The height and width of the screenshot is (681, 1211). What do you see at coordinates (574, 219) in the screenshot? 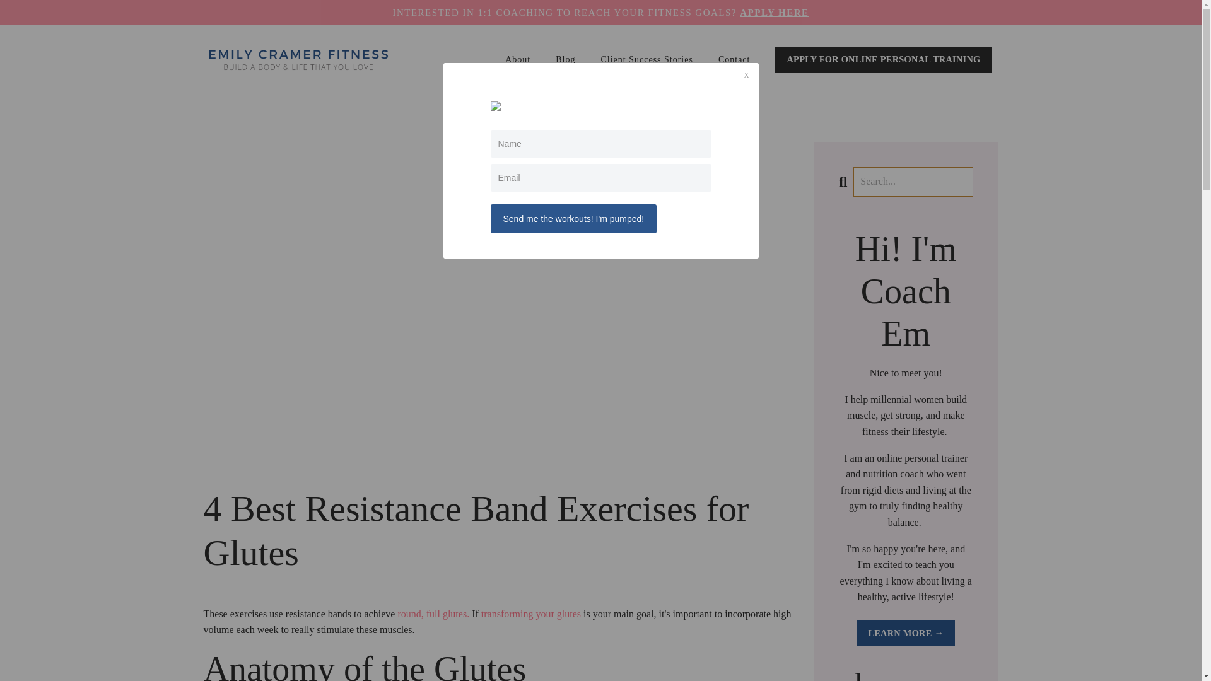
I see `Send me the workouts! I'm pumped!` at bounding box center [574, 219].